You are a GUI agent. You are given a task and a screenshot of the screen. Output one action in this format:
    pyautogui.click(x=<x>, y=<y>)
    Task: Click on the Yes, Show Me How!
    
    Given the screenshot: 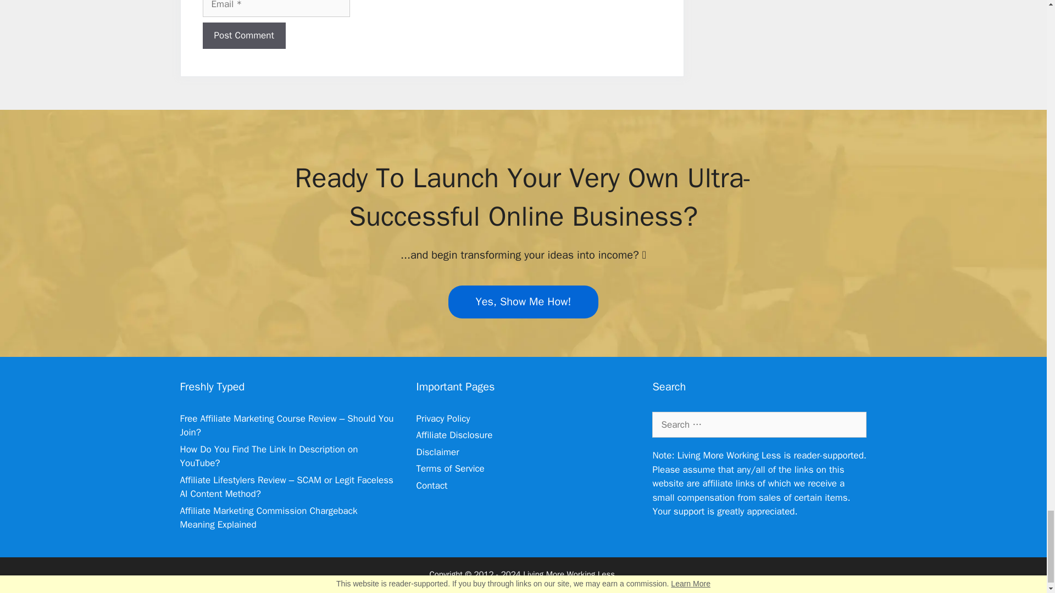 What is the action you would take?
    pyautogui.click(x=524, y=301)
    